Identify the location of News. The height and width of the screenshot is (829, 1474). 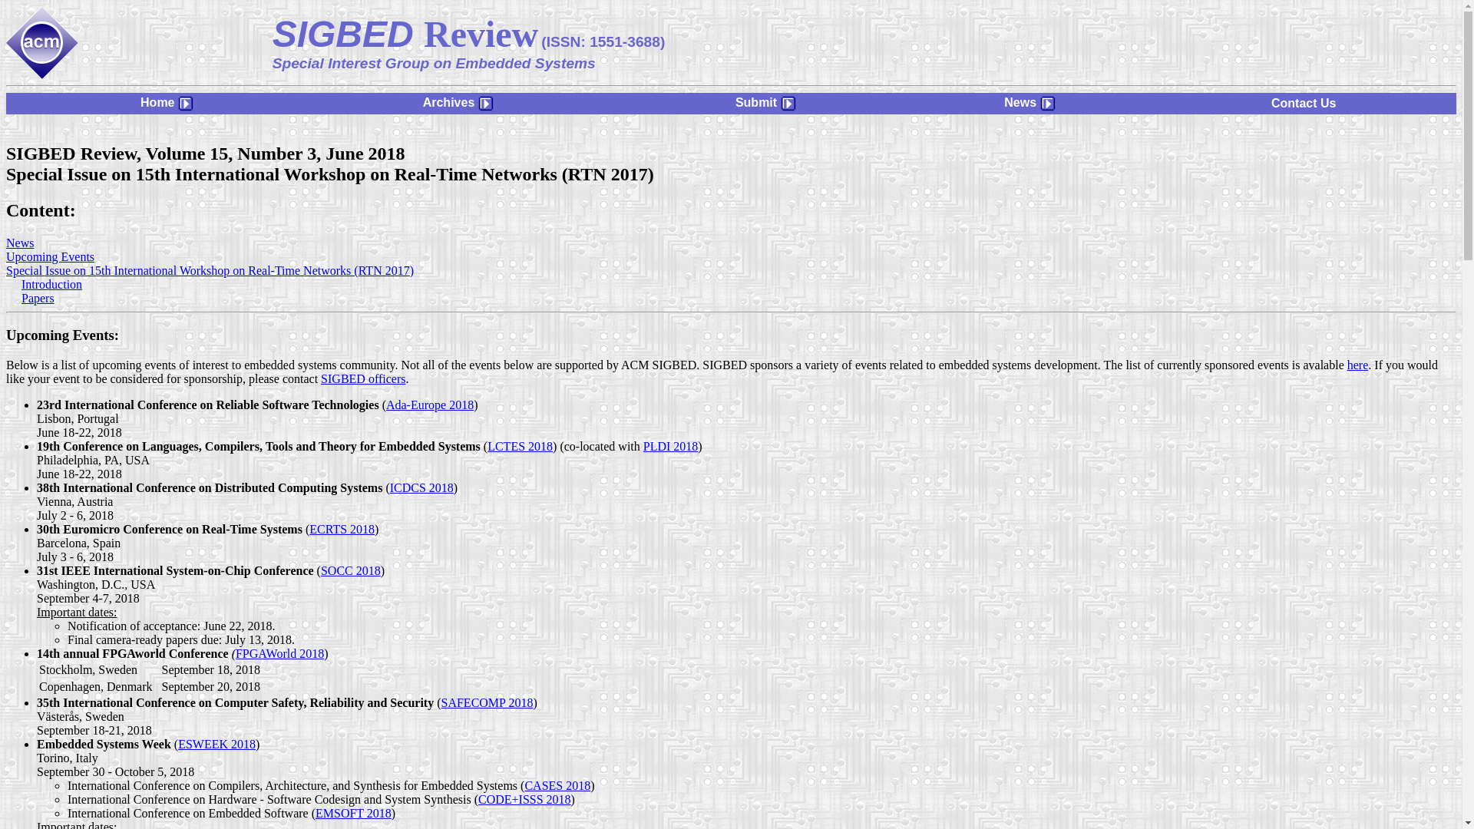
(1029, 102).